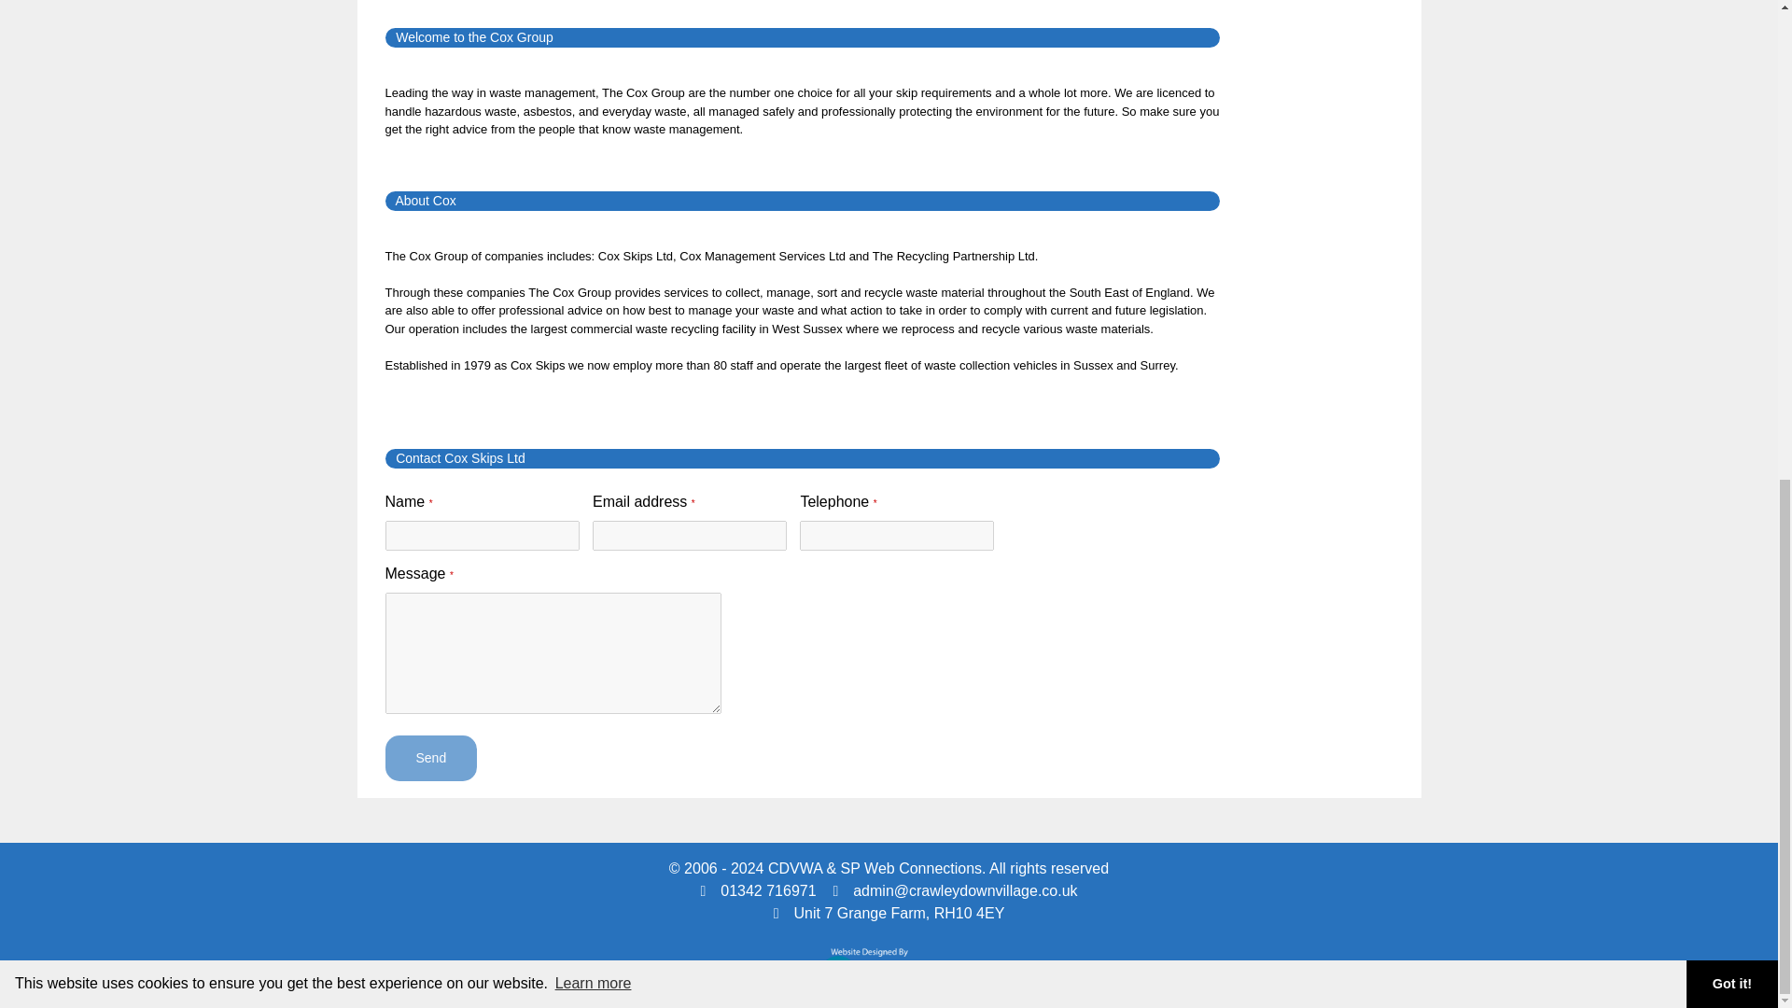  I want to click on Send, so click(430, 758).